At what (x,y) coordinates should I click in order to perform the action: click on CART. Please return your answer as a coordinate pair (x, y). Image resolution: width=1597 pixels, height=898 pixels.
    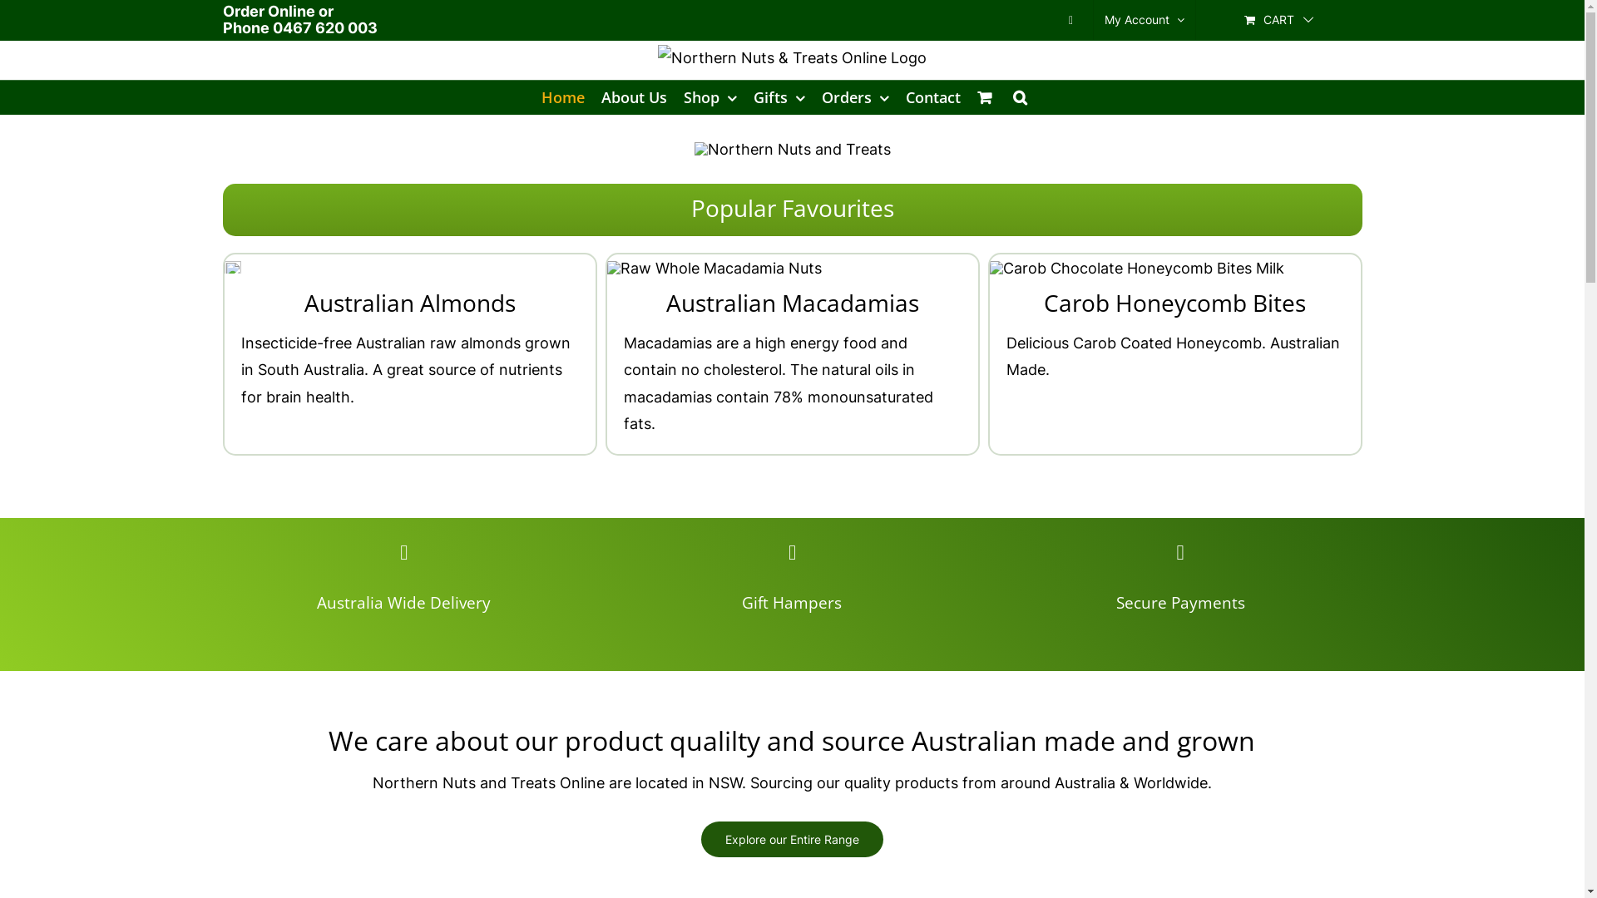
    Looking at the image, I should click on (1279, 20).